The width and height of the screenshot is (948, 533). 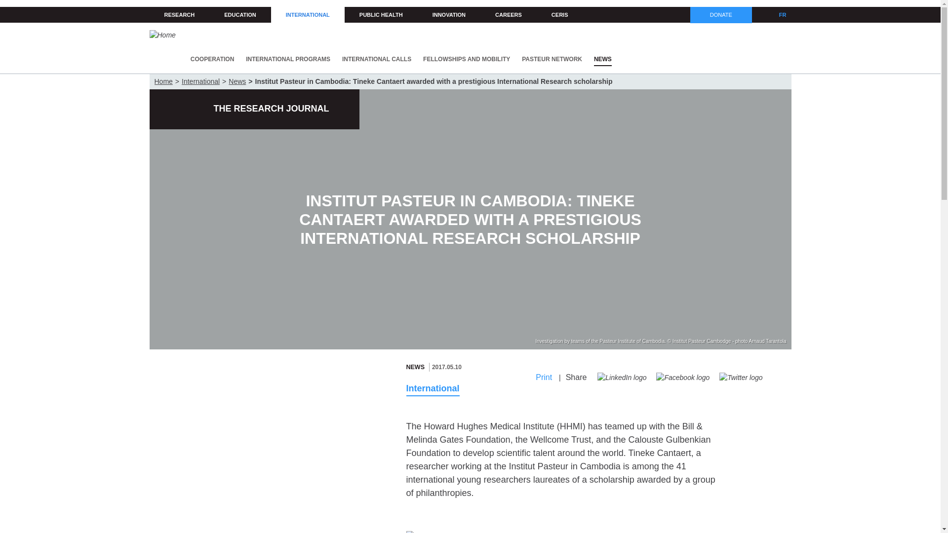 What do you see at coordinates (622, 378) in the screenshot?
I see `Publier cet article sur LinkedIn.` at bounding box center [622, 378].